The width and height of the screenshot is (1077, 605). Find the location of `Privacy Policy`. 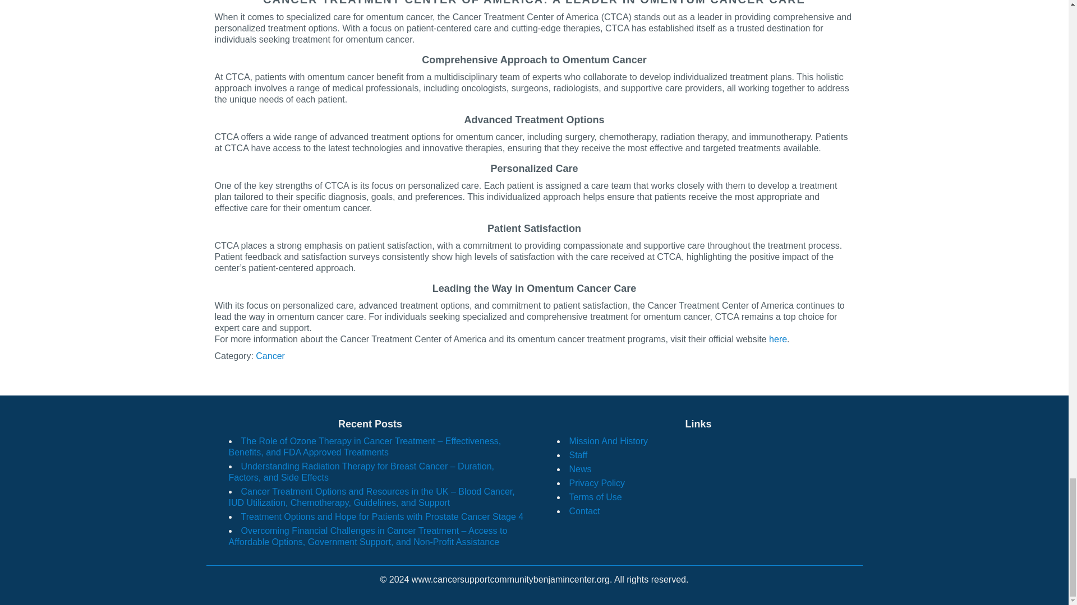

Privacy Policy is located at coordinates (596, 483).